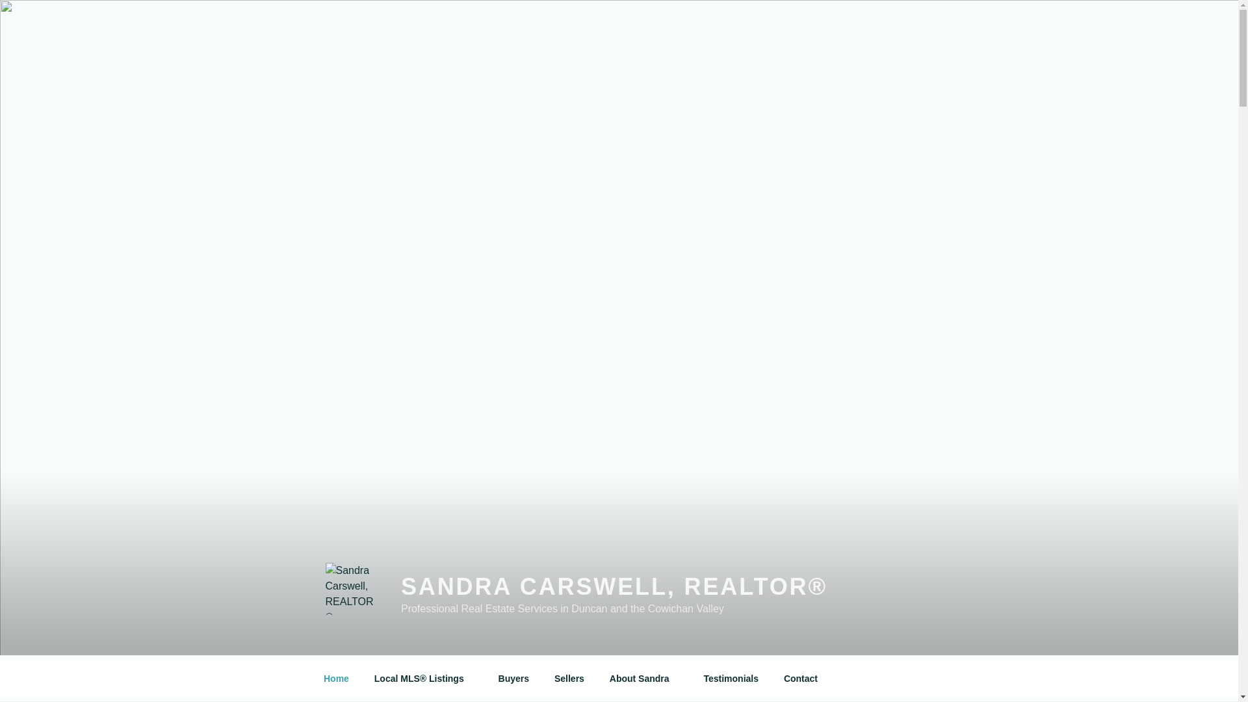 Image resolution: width=1248 pixels, height=702 pixels. What do you see at coordinates (336, 679) in the screenshot?
I see `Home` at bounding box center [336, 679].